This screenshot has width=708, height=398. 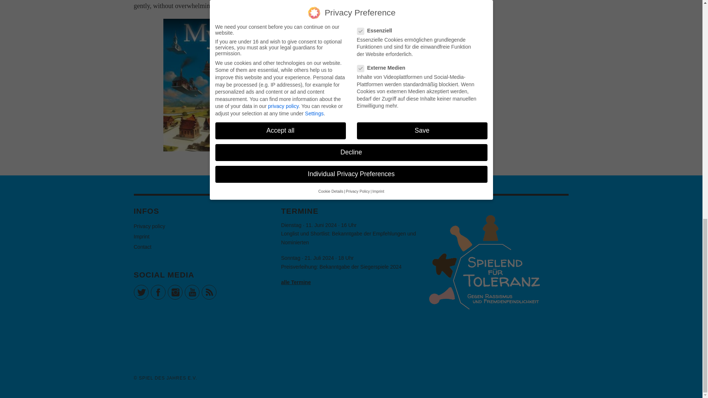 I want to click on alle Termine, so click(x=296, y=282).